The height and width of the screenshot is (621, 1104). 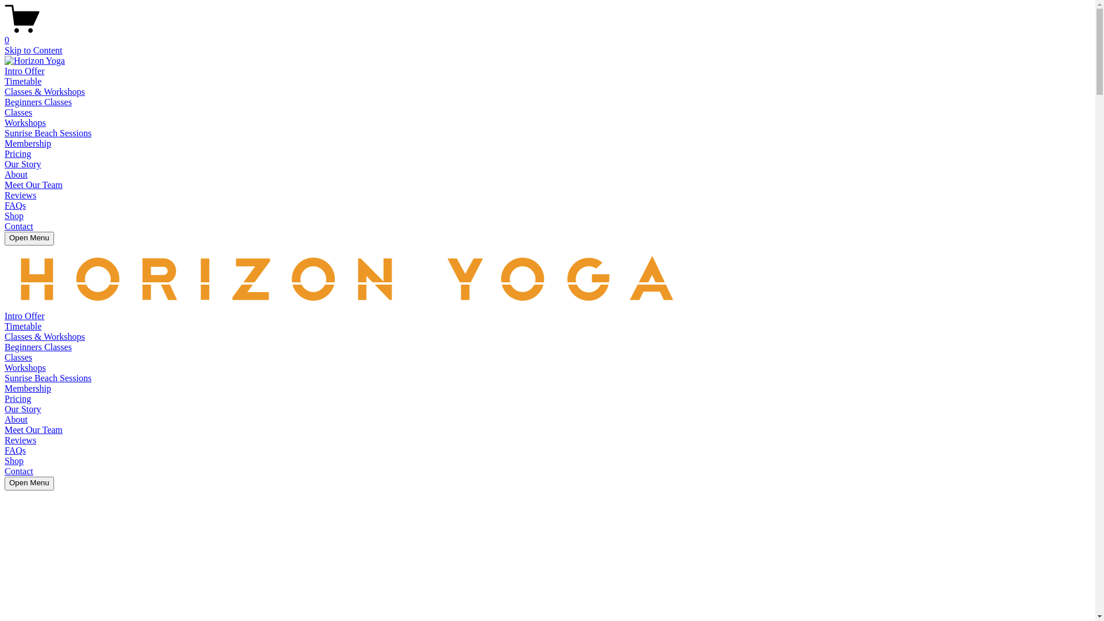 What do you see at coordinates (29, 484) in the screenshot?
I see `Open Menu` at bounding box center [29, 484].